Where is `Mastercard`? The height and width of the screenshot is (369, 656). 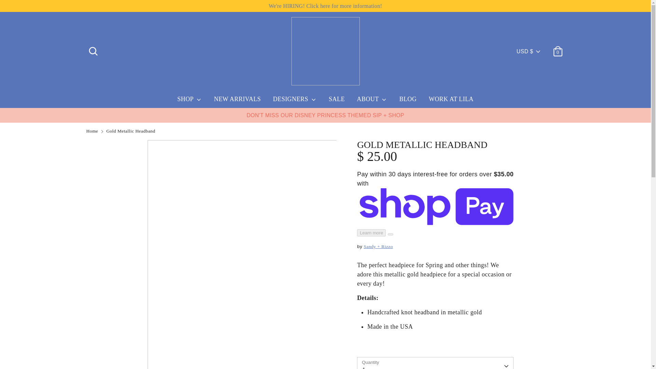
Mastercard is located at coordinates (495, 346).